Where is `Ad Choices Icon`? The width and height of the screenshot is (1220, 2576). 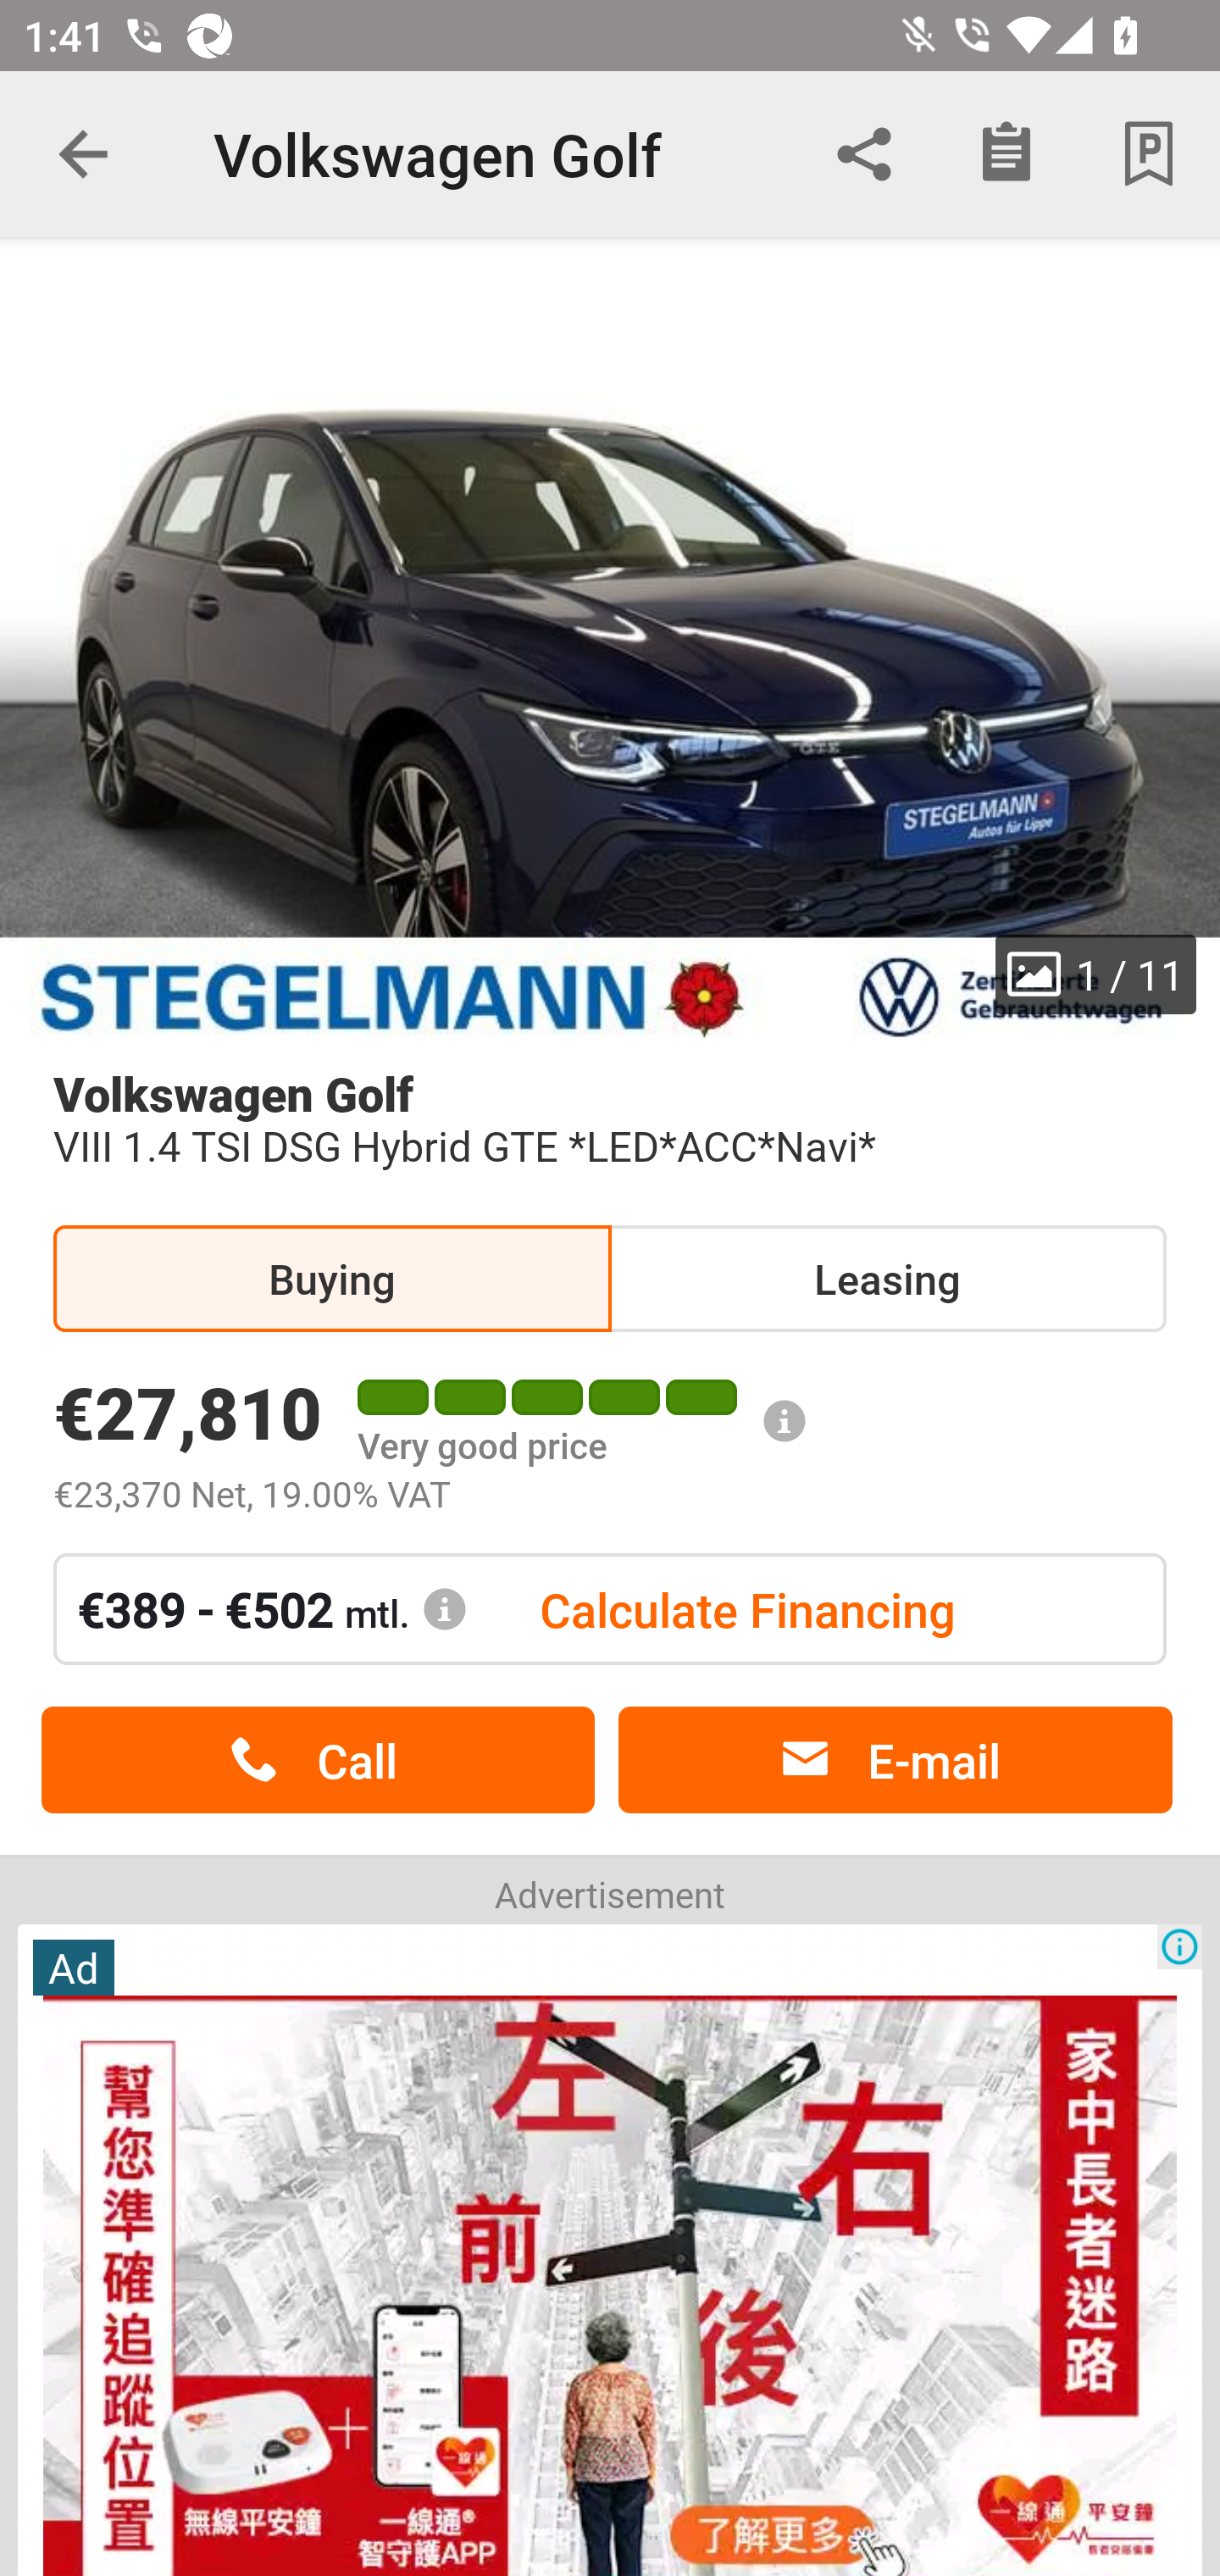 Ad Choices Icon is located at coordinates (1179, 1946).